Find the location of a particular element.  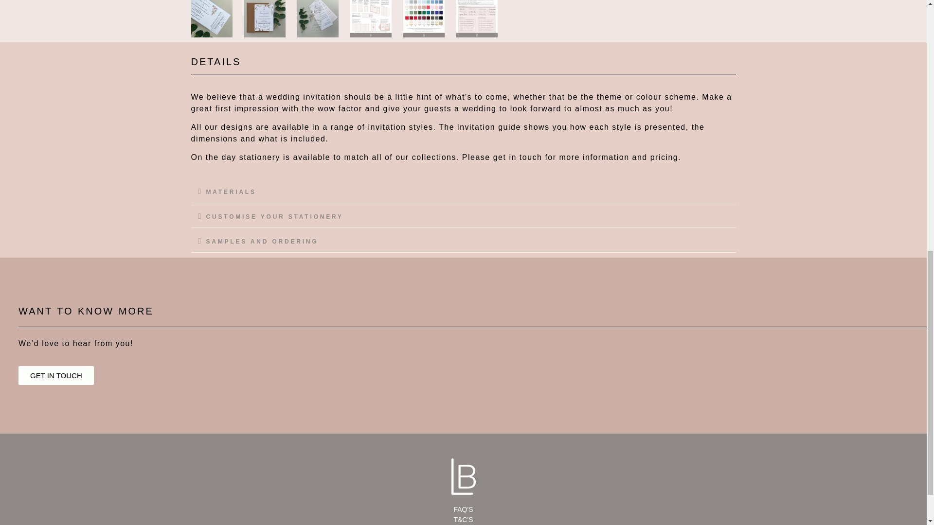

GET IN TOUCH is located at coordinates (56, 375).